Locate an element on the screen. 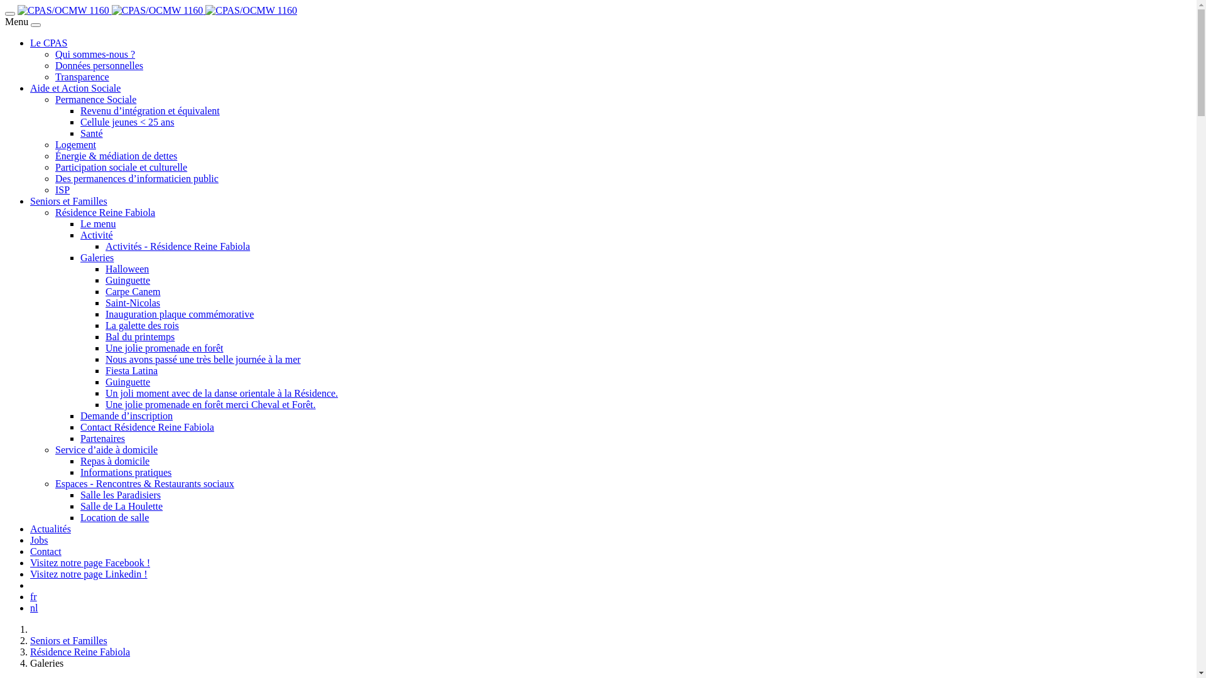 The width and height of the screenshot is (1206, 678). Visitez notre page Facebook ! is located at coordinates (90, 562).